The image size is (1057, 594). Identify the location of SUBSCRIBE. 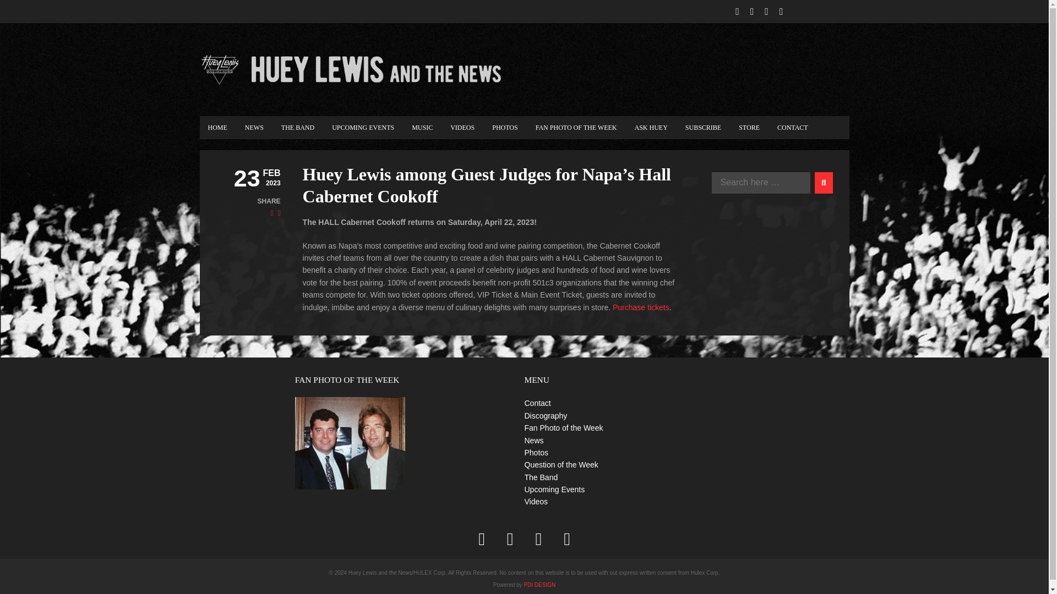
(703, 127).